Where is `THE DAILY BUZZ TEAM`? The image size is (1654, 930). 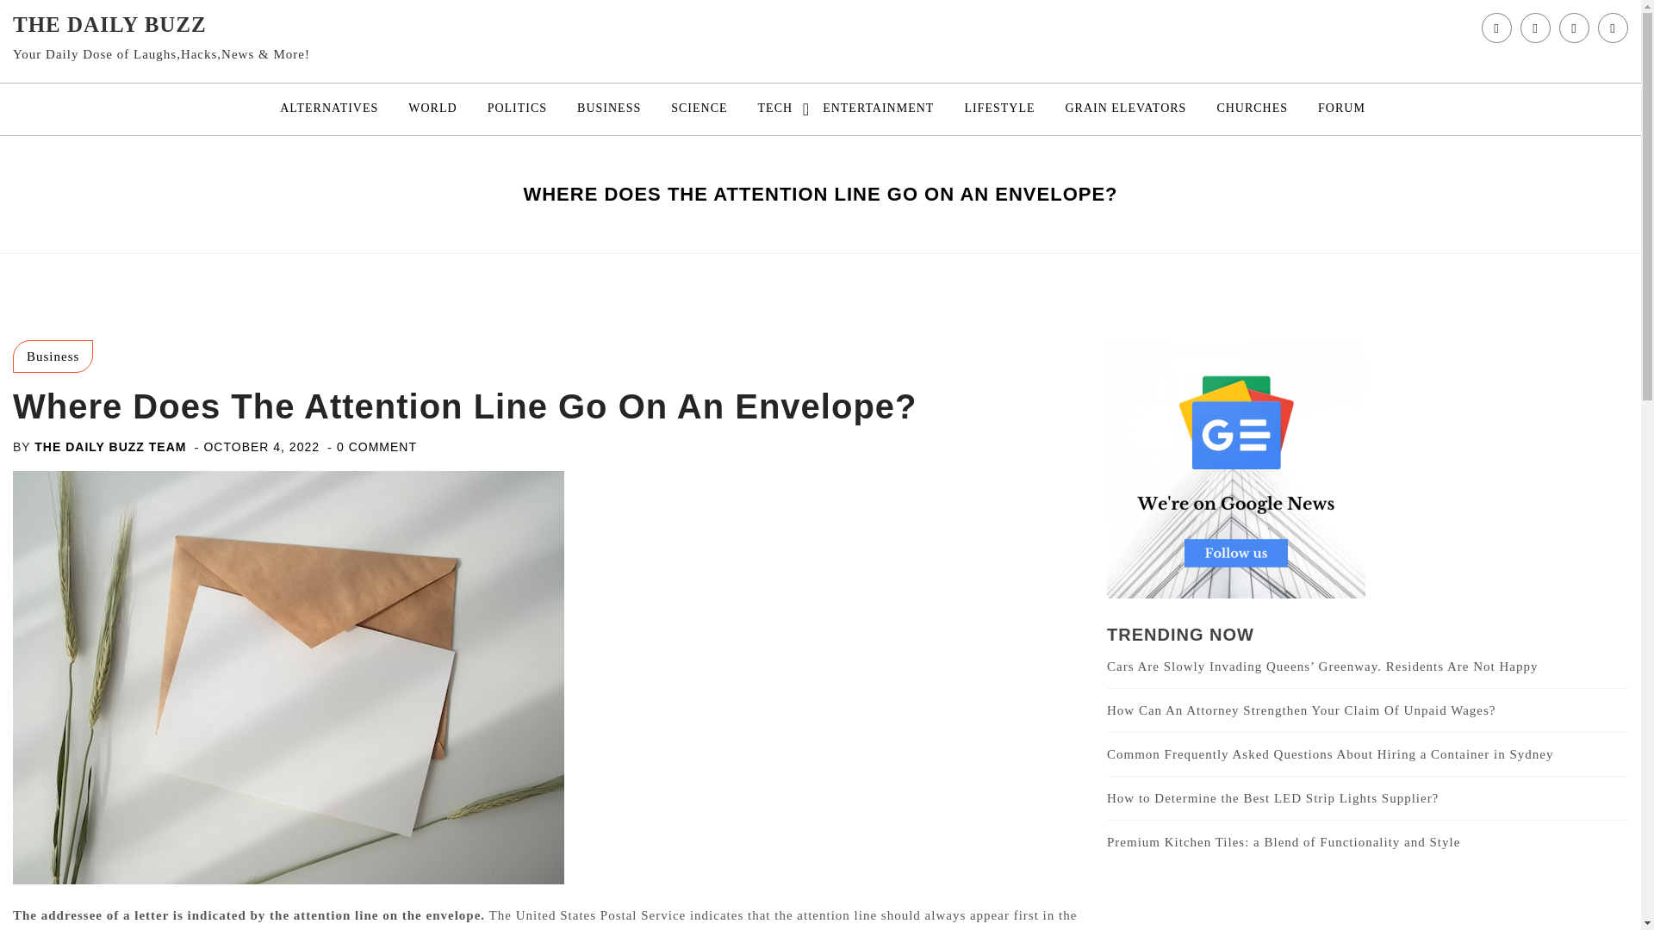 THE DAILY BUZZ TEAM is located at coordinates (110, 446).